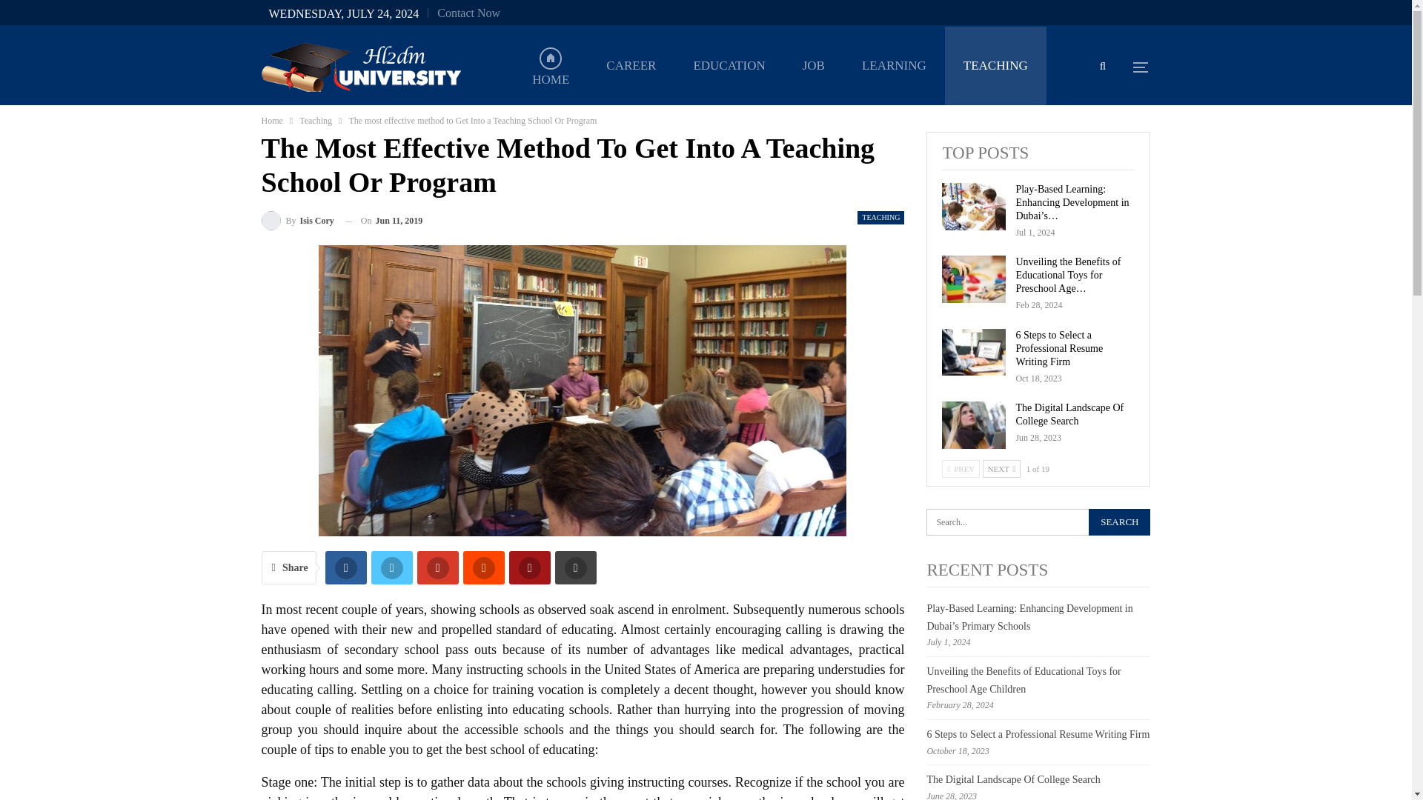 The image size is (1423, 800). I want to click on EDUCATION, so click(729, 65).